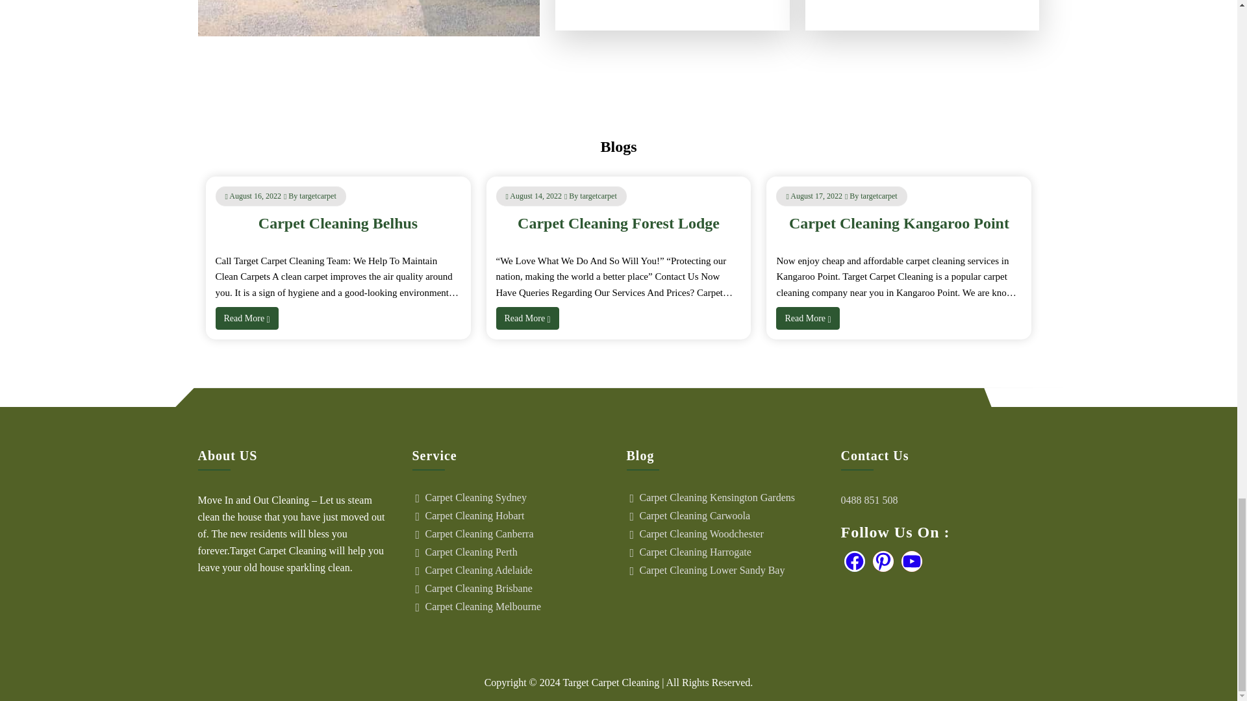  What do you see at coordinates (518, 588) in the screenshot?
I see `Carpet Cleaning Brisbane` at bounding box center [518, 588].